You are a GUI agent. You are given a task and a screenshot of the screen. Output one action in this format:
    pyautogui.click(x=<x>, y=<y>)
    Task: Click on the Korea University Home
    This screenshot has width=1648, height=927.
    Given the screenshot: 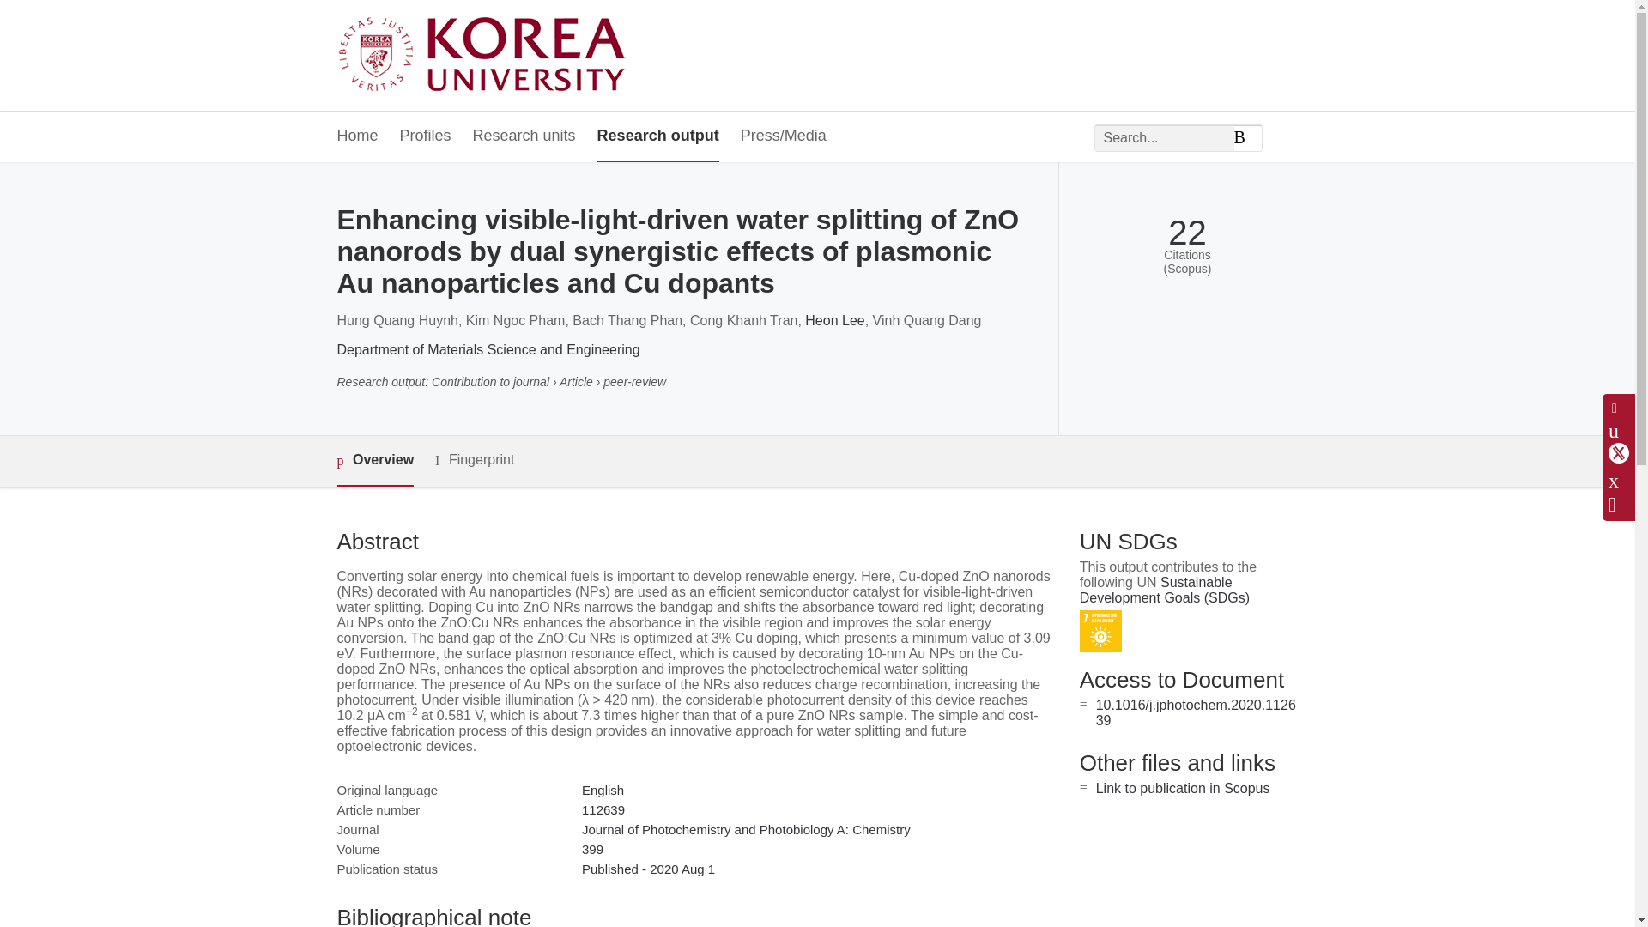 What is the action you would take?
    pyautogui.click(x=486, y=56)
    